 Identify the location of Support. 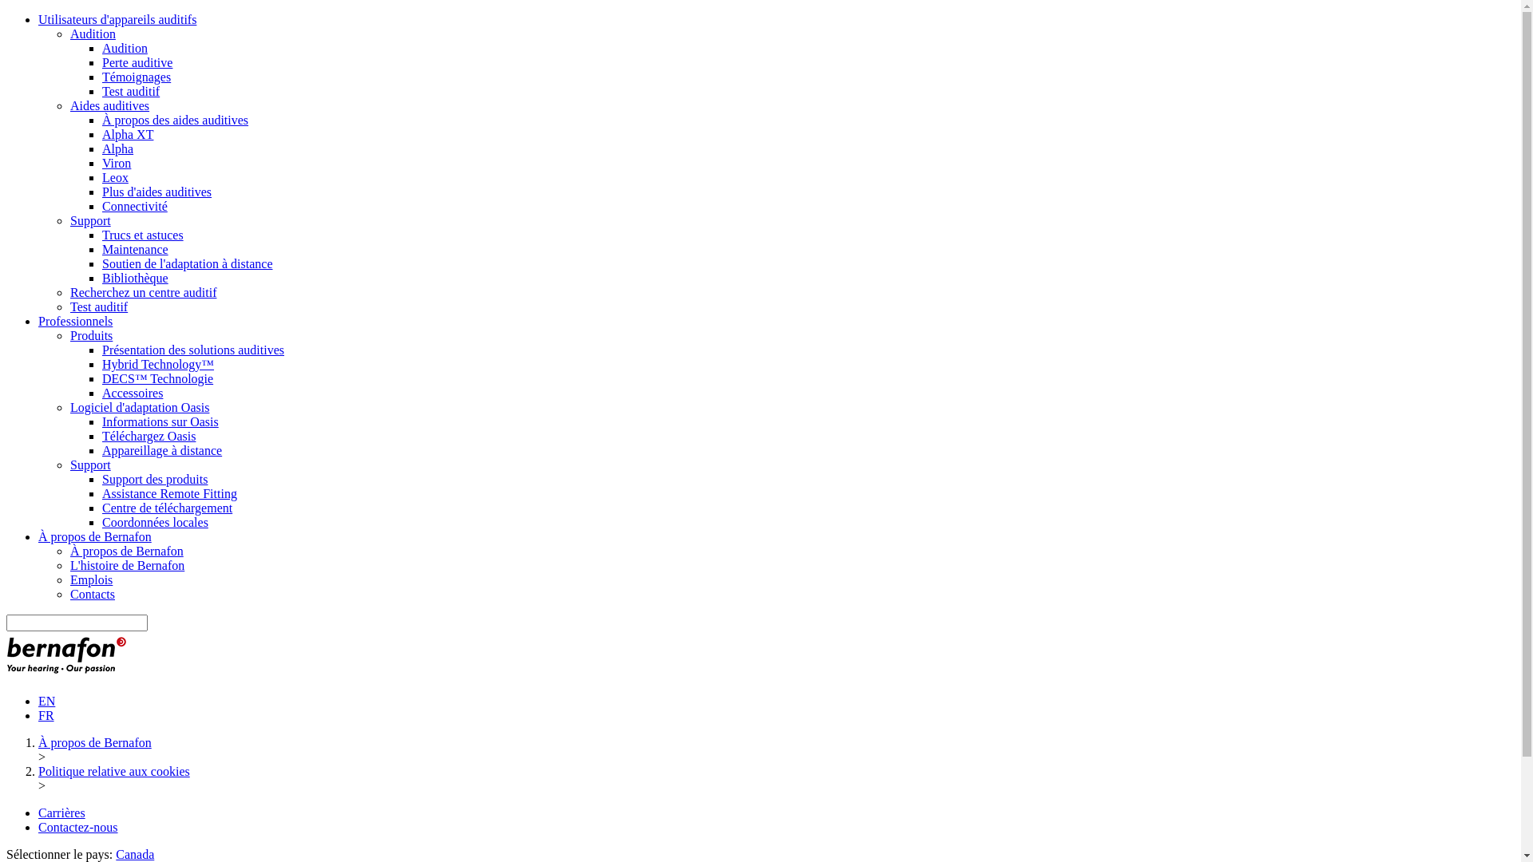
(91, 220).